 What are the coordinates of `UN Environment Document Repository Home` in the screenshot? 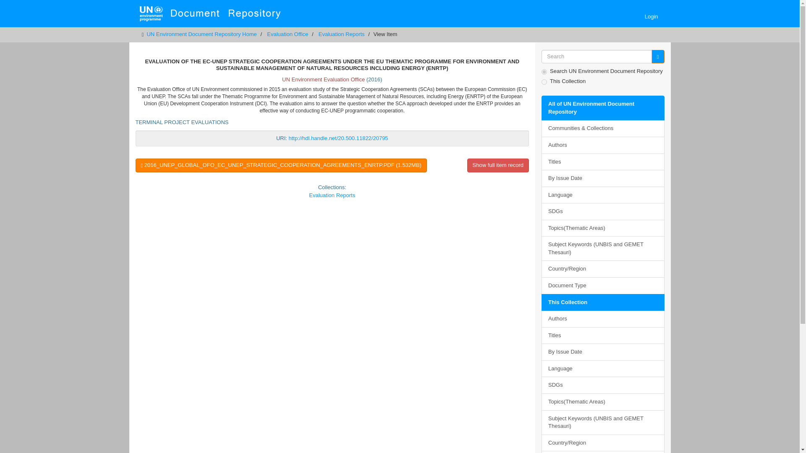 It's located at (201, 34).